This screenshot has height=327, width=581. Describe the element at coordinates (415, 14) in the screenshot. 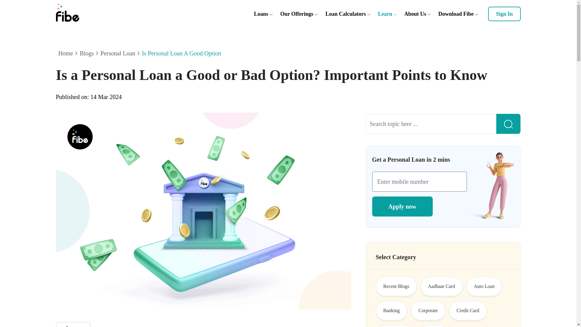

I see `About Us` at that location.